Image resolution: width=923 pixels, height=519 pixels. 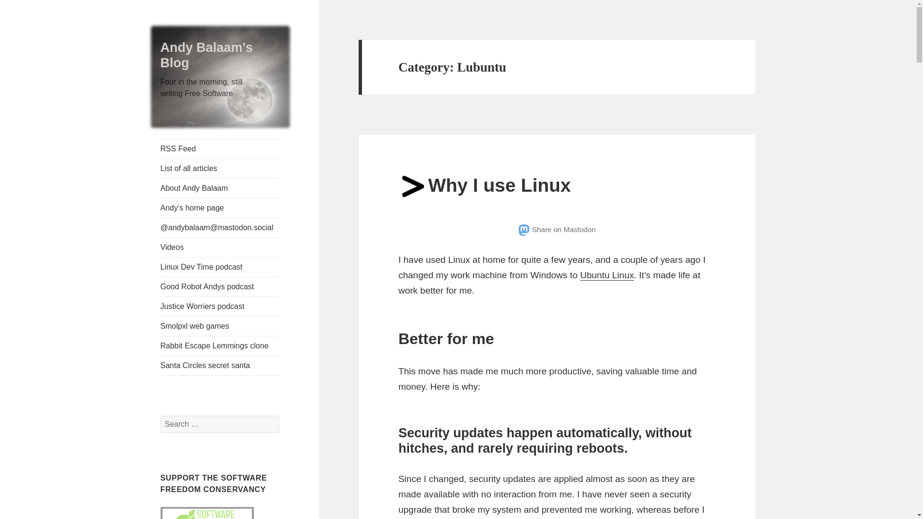 What do you see at coordinates (220, 346) in the screenshot?
I see `Rabbit Escape Lemmings clone` at bounding box center [220, 346].